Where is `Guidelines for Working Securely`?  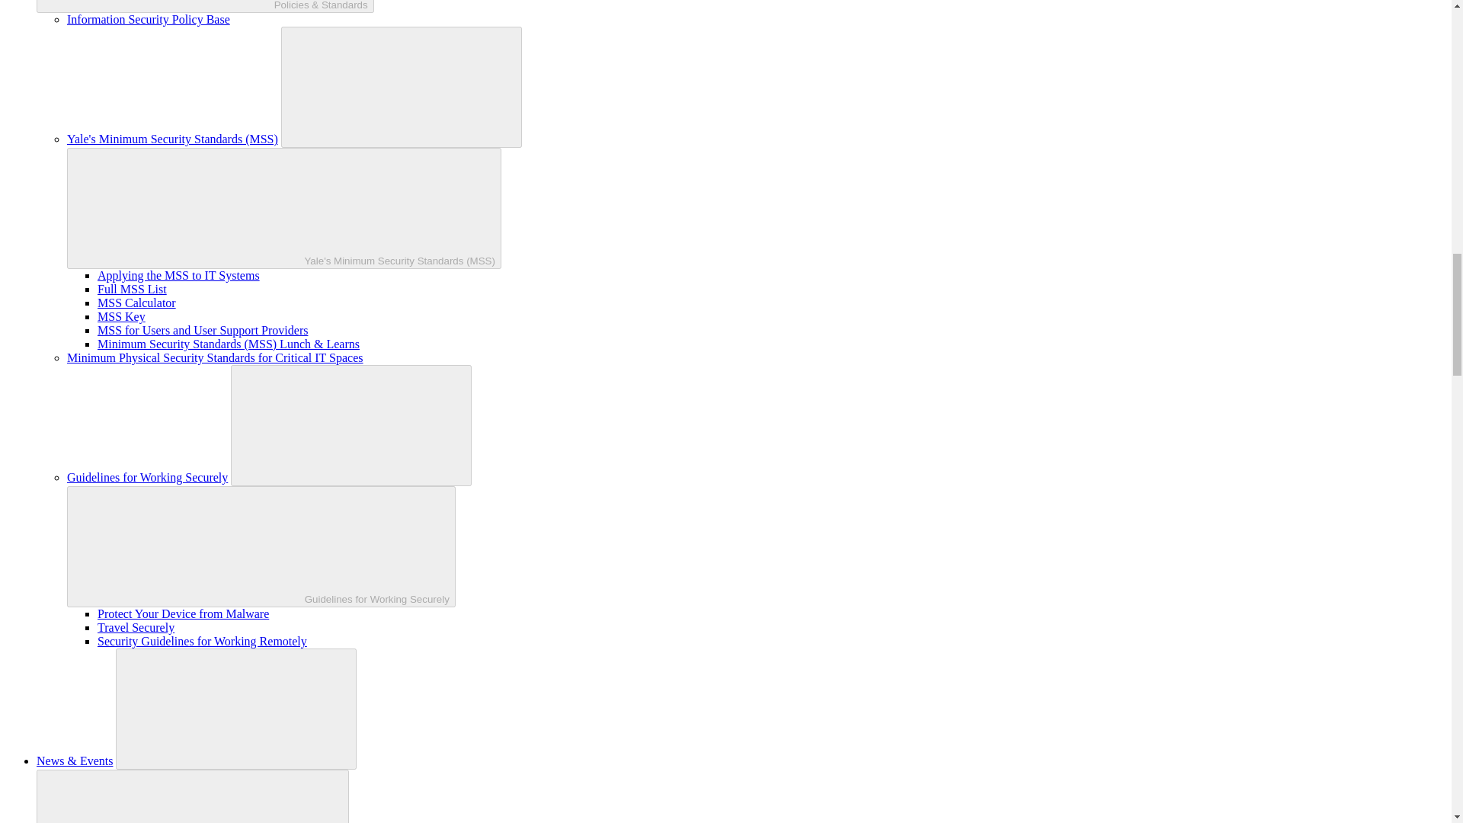
Guidelines for Working Securely is located at coordinates (148, 477).